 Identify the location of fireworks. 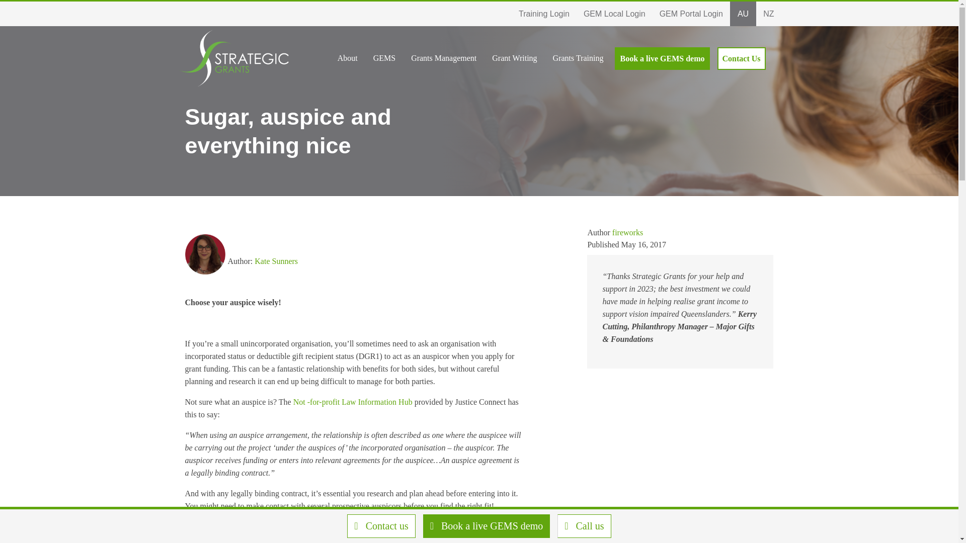
(628, 232).